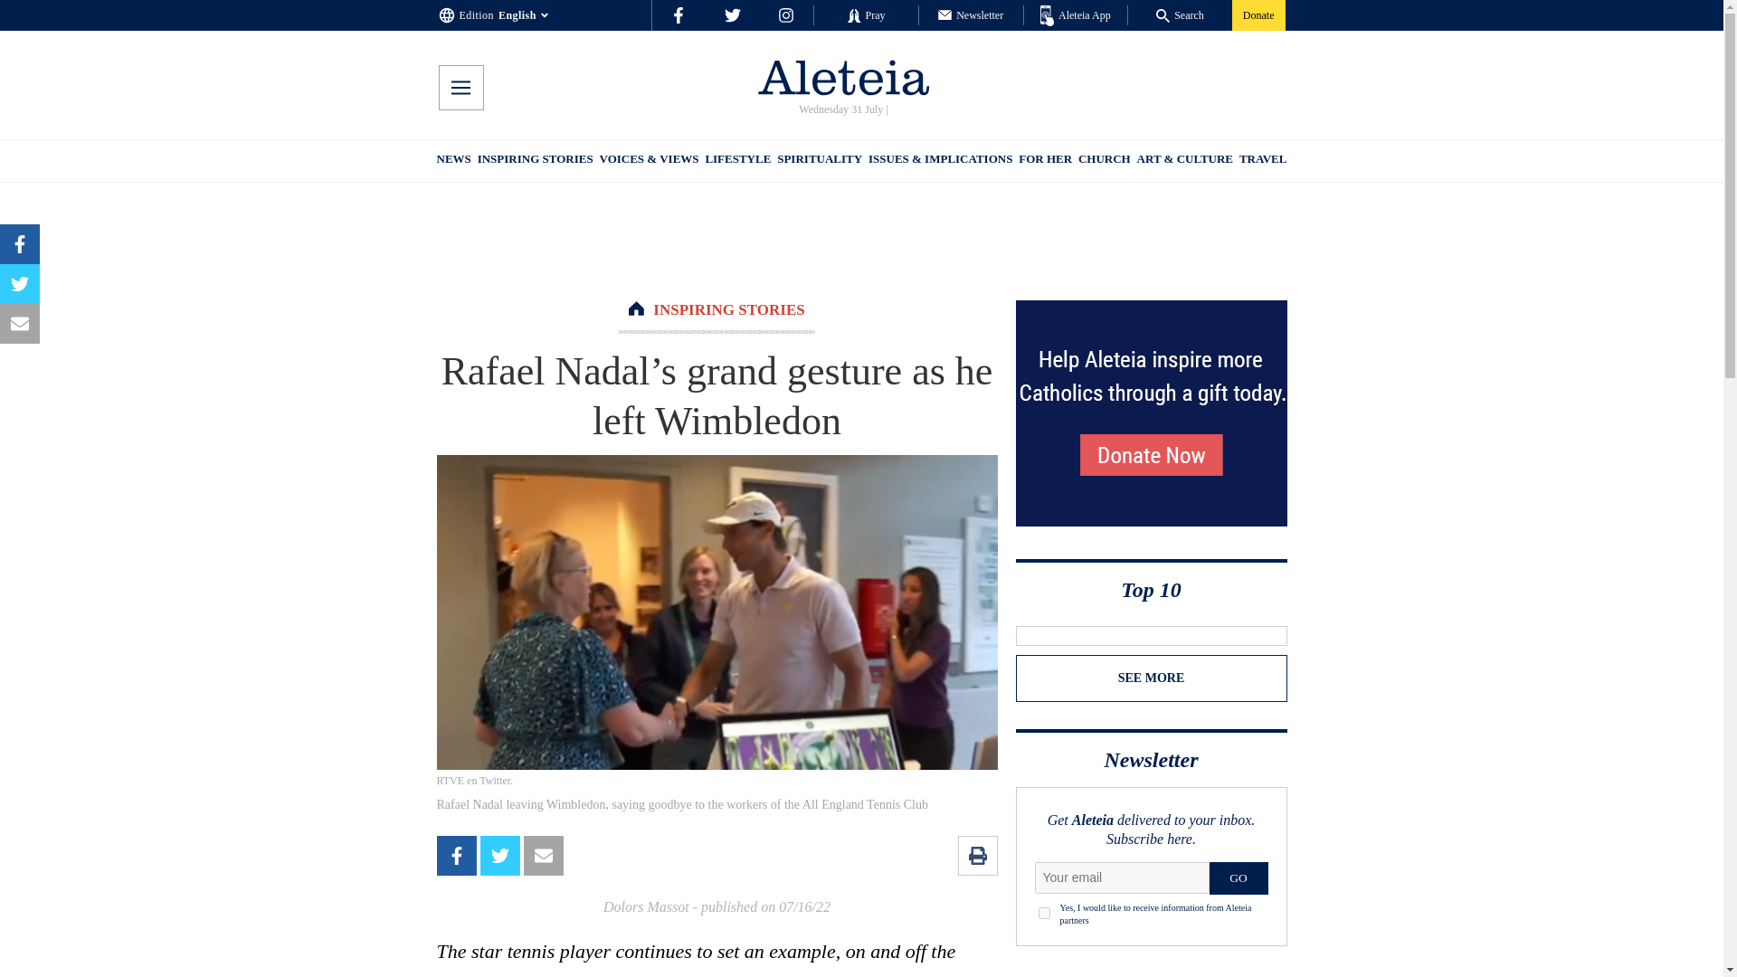 The height and width of the screenshot is (977, 1737). What do you see at coordinates (819, 161) in the screenshot?
I see `SPIRITUALITY` at bounding box center [819, 161].